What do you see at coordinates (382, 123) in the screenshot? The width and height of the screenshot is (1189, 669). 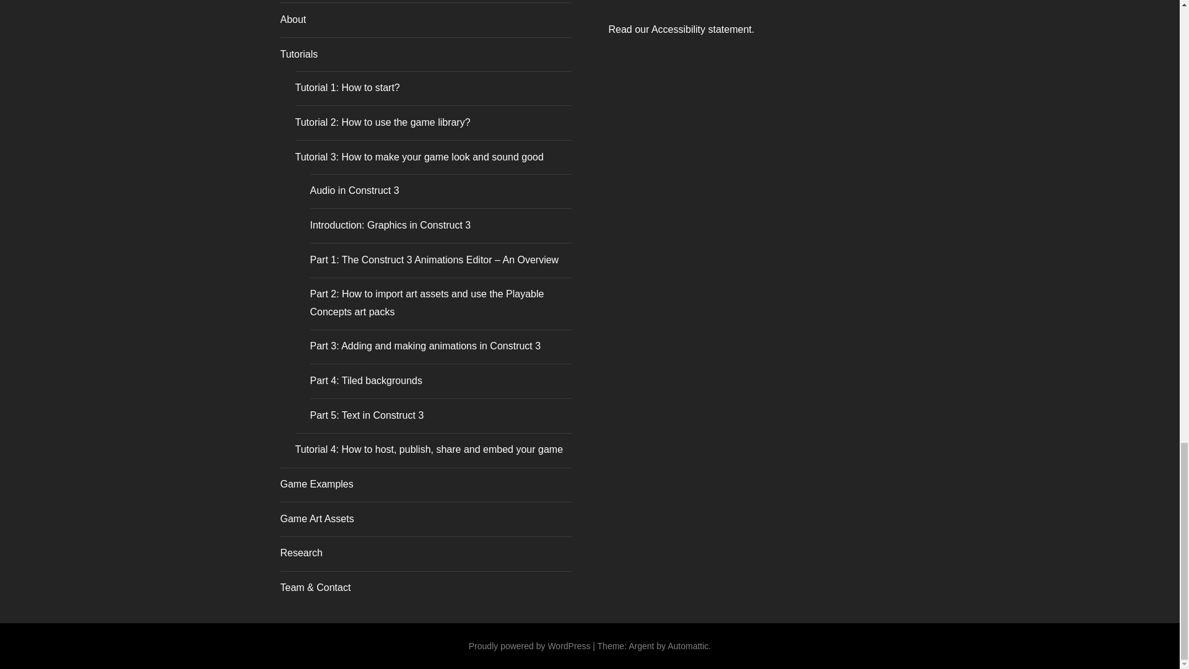 I see `Tutorial 2: How to use the game library?` at bounding box center [382, 123].